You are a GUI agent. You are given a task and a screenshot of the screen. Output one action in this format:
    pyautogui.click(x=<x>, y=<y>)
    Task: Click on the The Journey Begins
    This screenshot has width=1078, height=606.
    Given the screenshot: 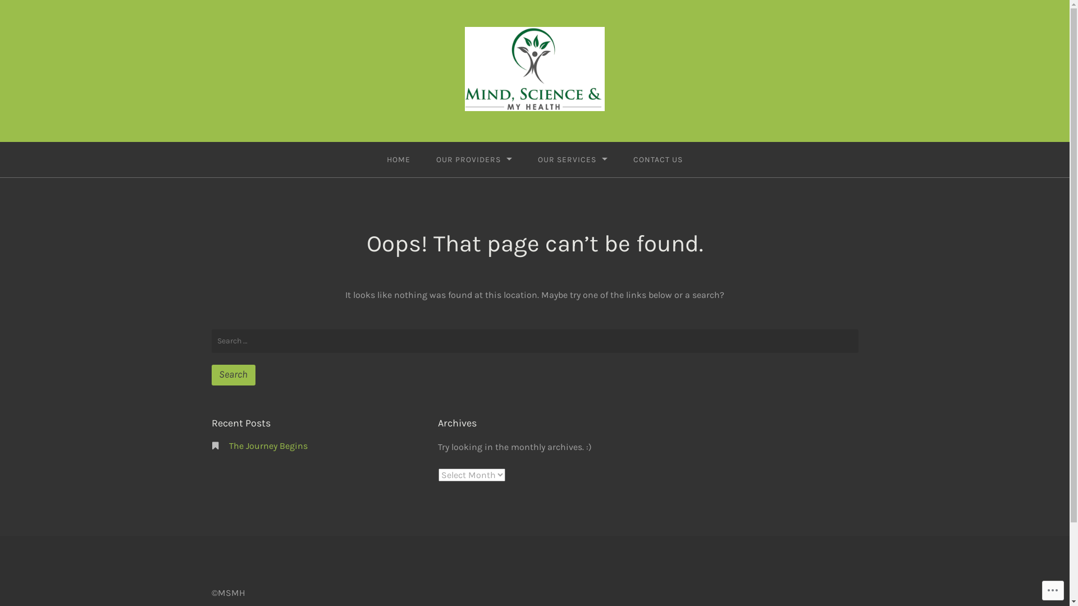 What is the action you would take?
    pyautogui.click(x=268, y=446)
    